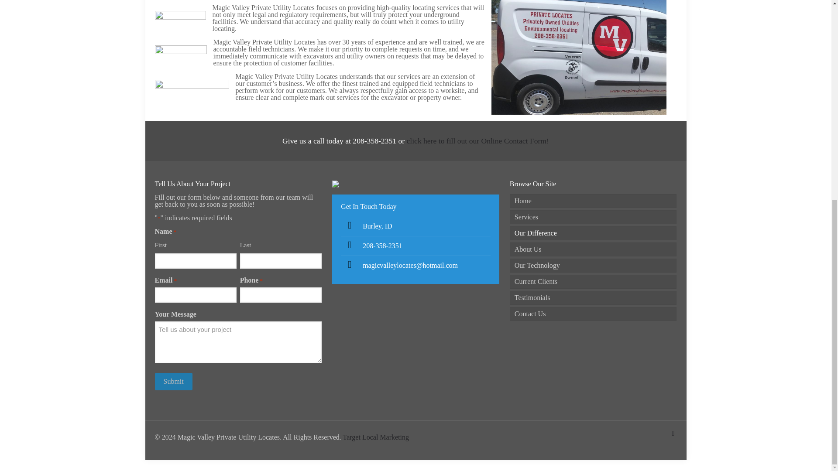  I want to click on Current Clients, so click(593, 282).